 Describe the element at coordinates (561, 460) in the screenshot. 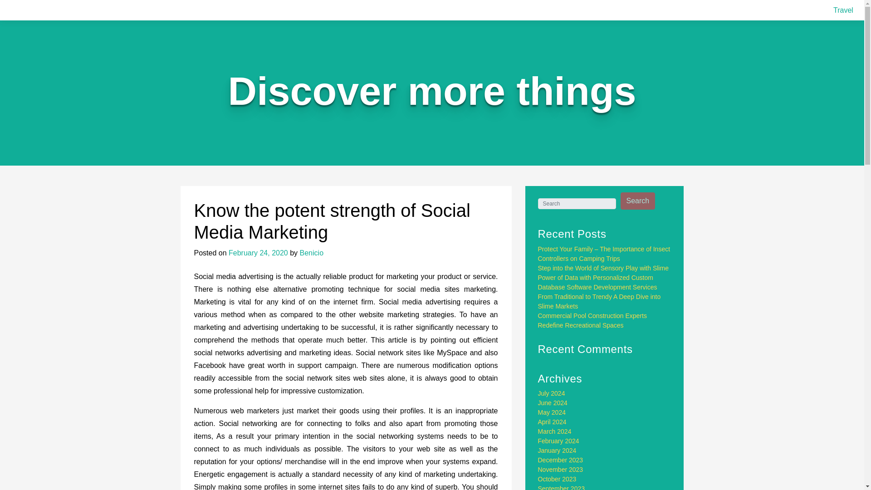

I see `December 2023` at that location.